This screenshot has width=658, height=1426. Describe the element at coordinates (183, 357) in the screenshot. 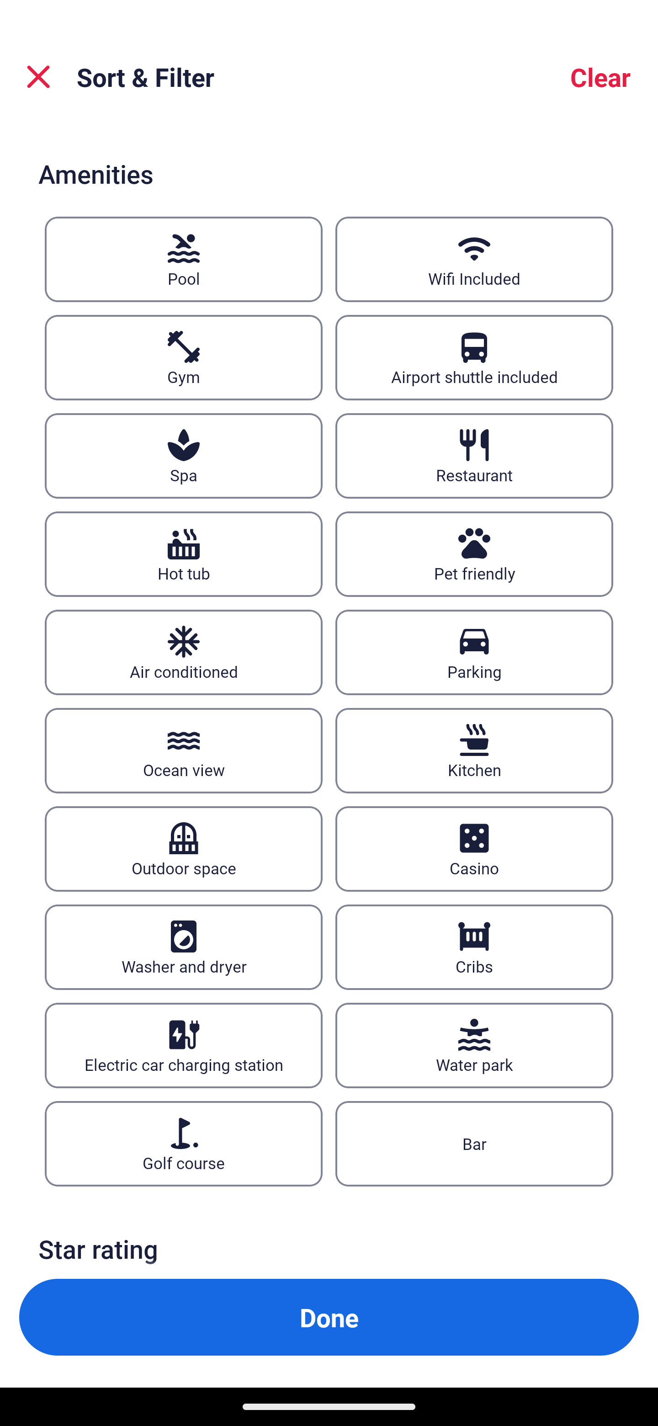

I see `Gym` at that location.